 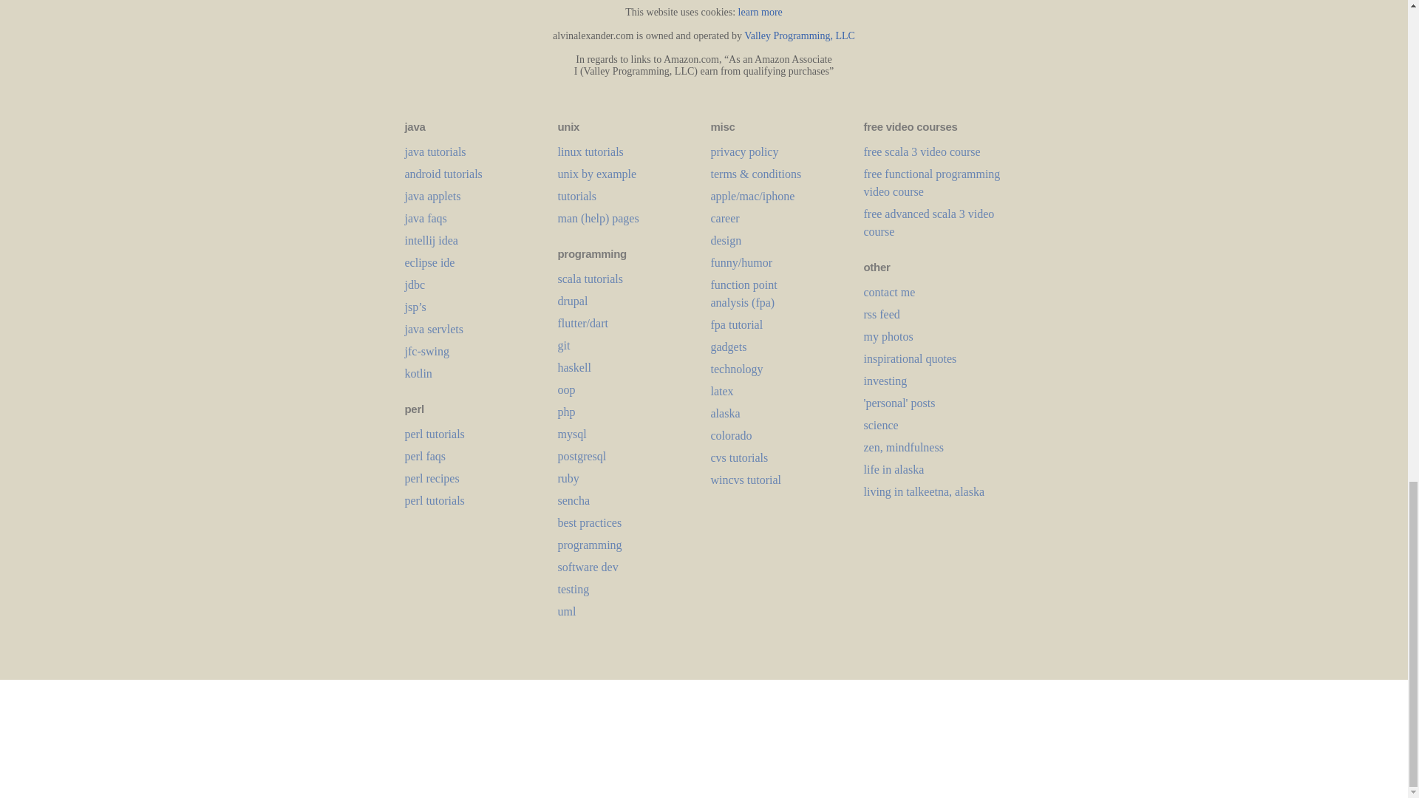 I want to click on Free Scala 3 online video training course, so click(x=921, y=151).